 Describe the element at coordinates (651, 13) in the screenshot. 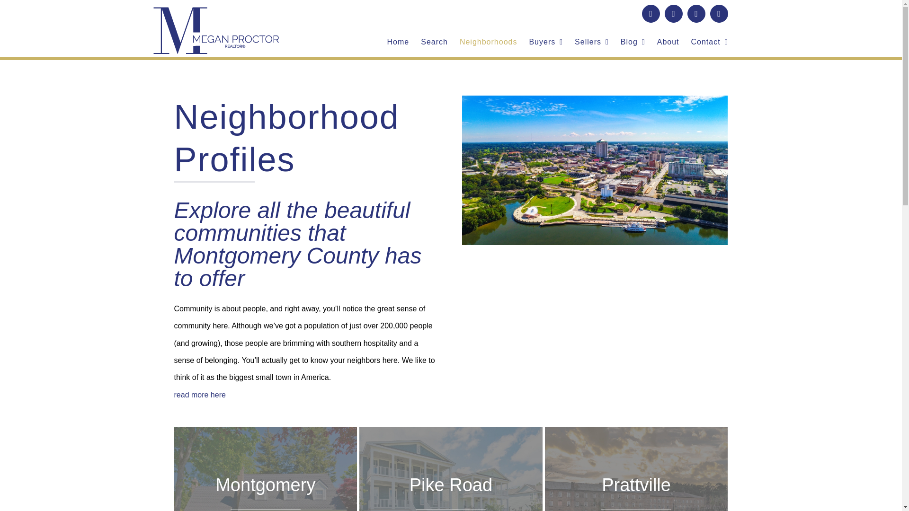

I see `Facebook` at that location.